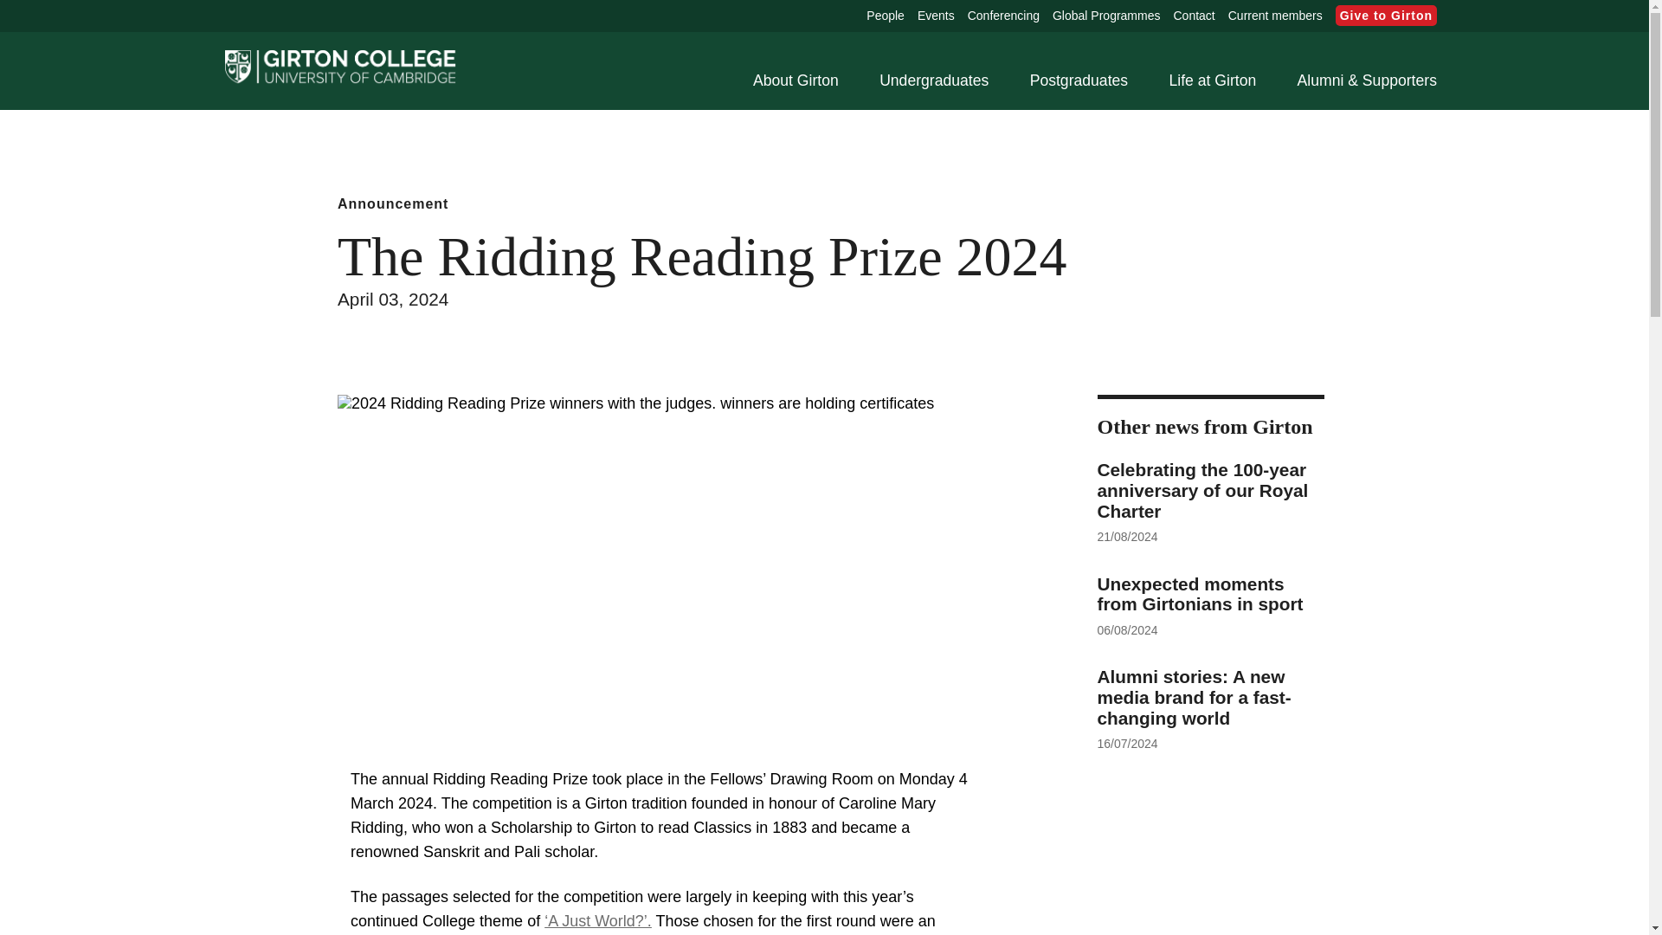 Image resolution: width=1662 pixels, height=935 pixels. Describe the element at coordinates (1387, 16) in the screenshot. I see `Give to Girton` at that location.